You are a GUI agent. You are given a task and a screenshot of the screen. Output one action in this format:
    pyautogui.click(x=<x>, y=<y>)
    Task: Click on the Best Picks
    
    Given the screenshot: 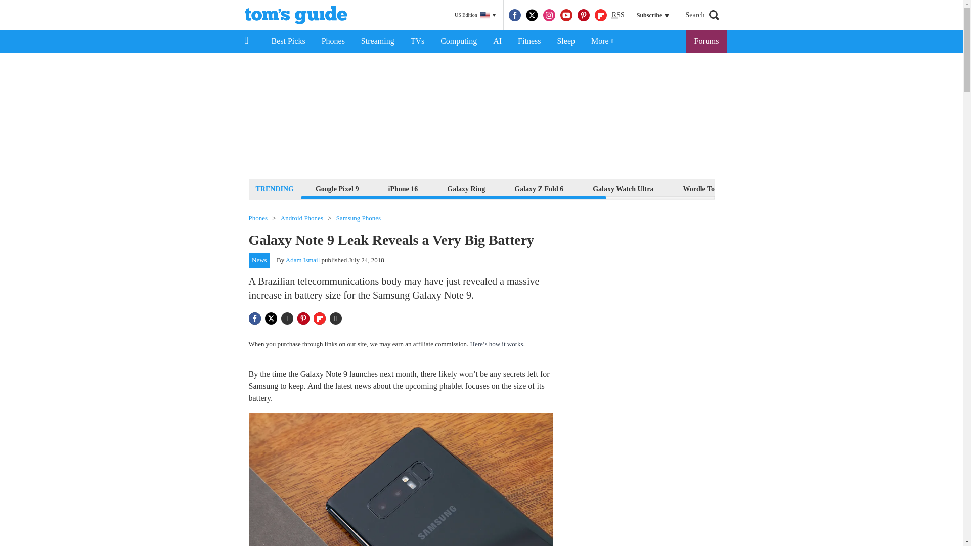 What is the action you would take?
    pyautogui.click(x=288, y=41)
    